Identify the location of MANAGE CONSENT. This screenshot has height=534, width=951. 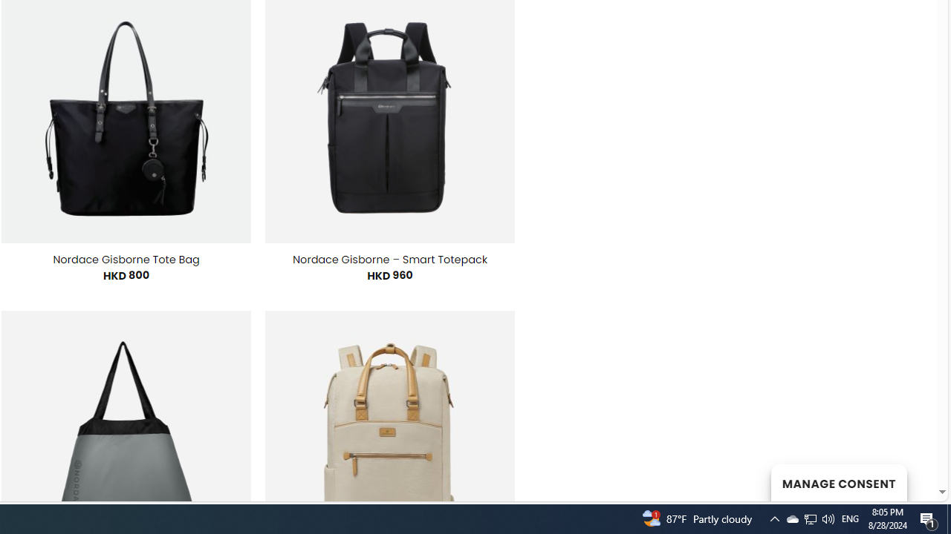
(838, 482).